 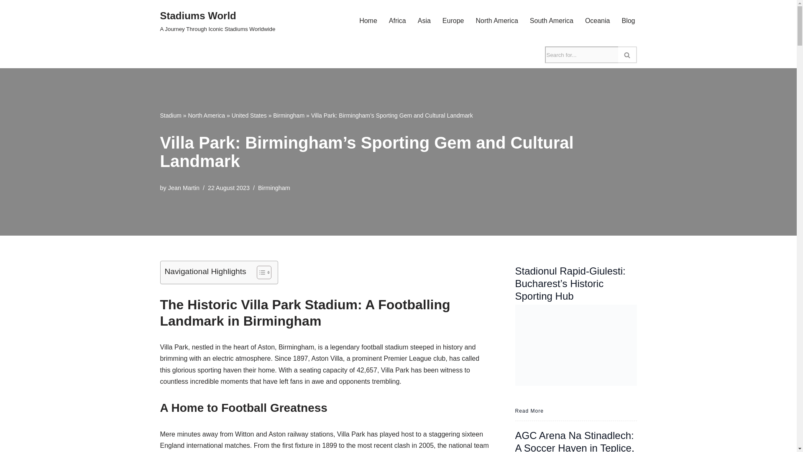 I want to click on North America, so click(x=496, y=20).